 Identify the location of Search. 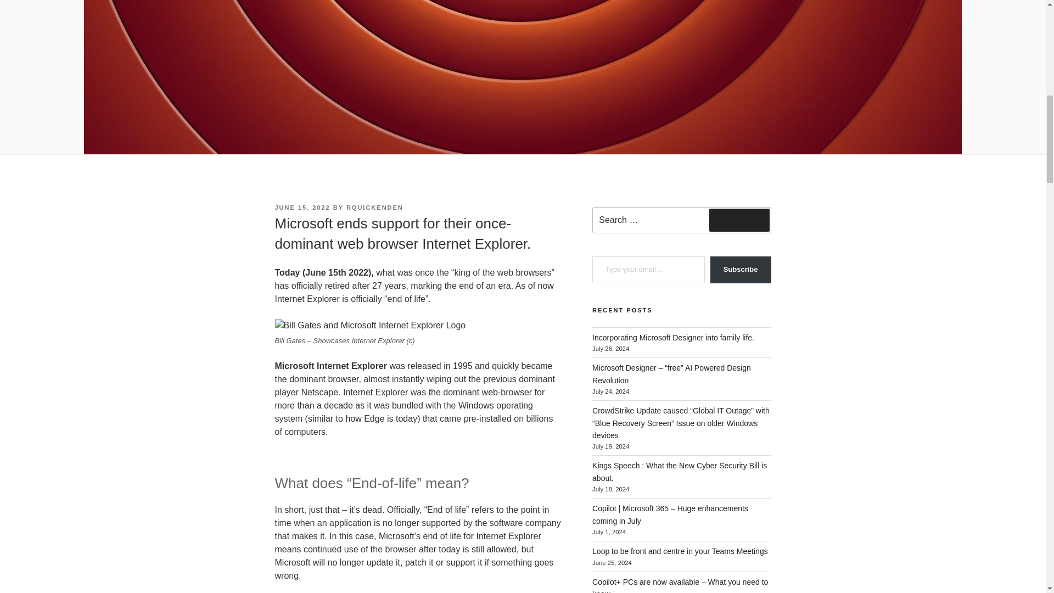
(739, 220).